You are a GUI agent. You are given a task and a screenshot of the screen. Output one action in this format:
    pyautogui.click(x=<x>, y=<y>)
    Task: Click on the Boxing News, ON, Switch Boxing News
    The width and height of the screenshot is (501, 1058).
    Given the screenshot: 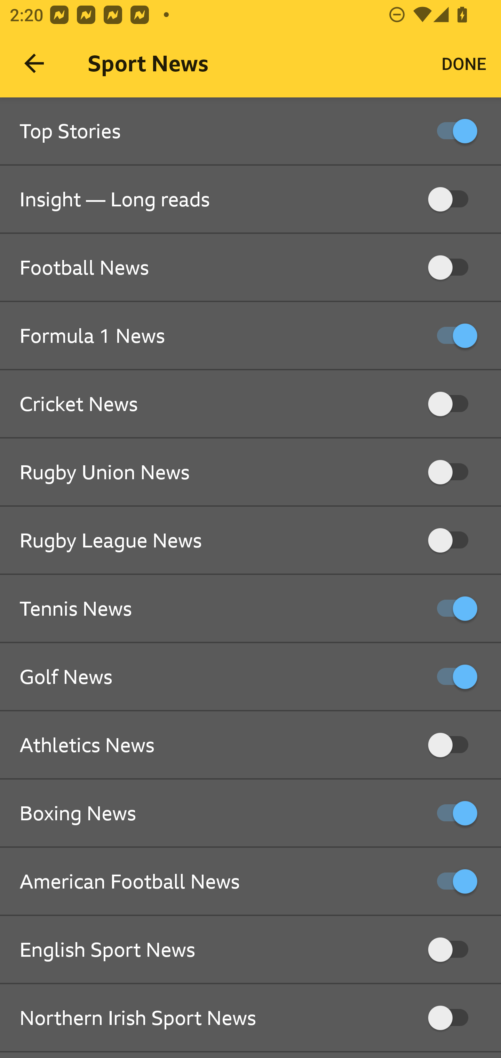 What is the action you would take?
    pyautogui.click(x=250, y=814)
    